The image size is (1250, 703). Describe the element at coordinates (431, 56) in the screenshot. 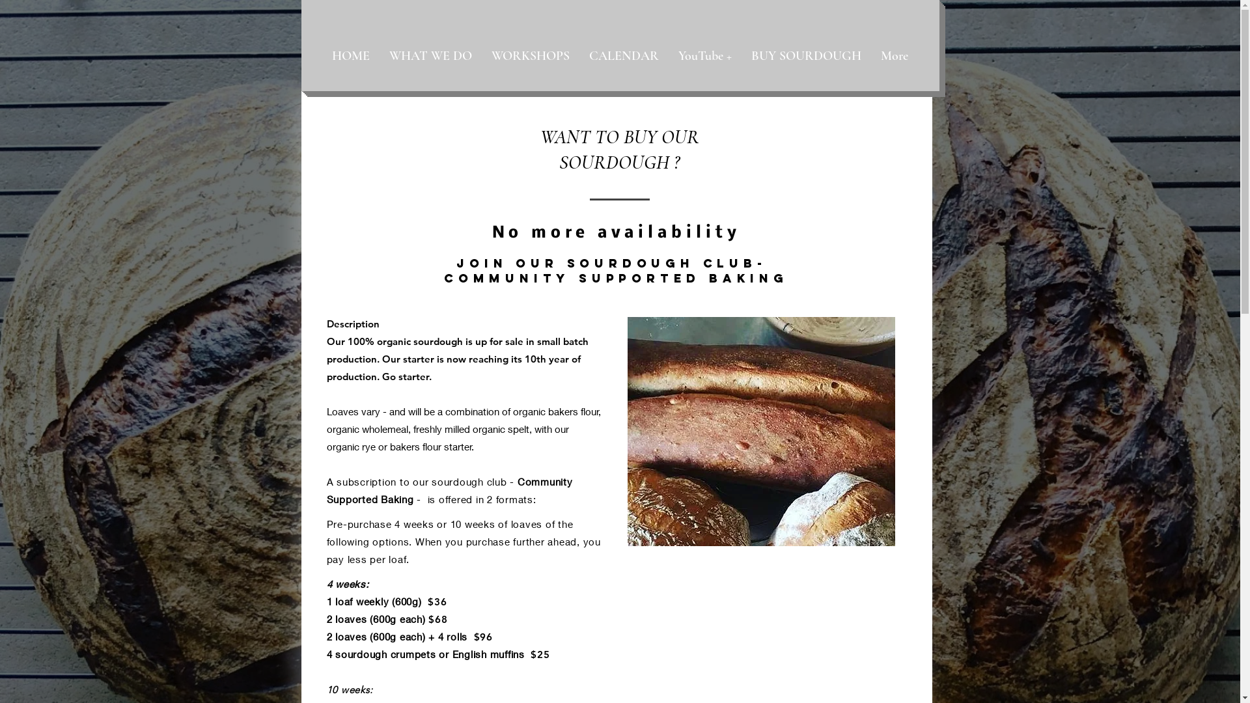

I see `WHAT WE DO` at that location.